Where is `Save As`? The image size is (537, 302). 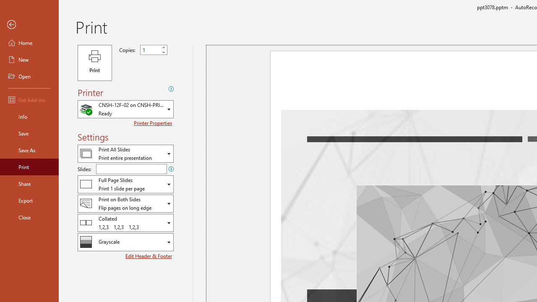 Save As is located at coordinates (29, 150).